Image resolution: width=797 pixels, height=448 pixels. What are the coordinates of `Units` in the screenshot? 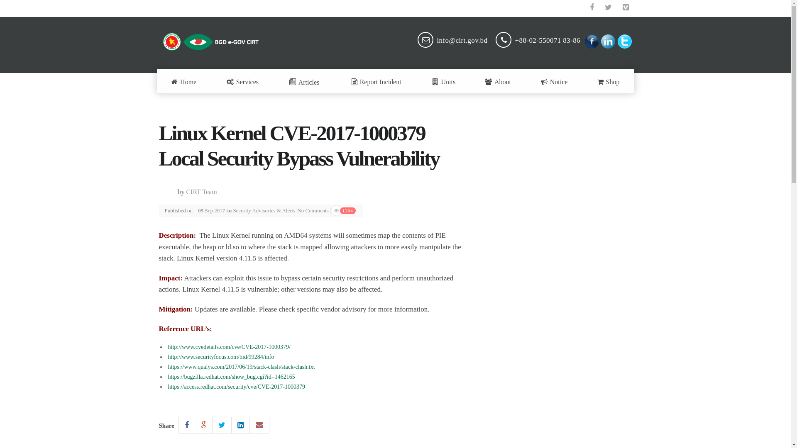 It's located at (444, 81).